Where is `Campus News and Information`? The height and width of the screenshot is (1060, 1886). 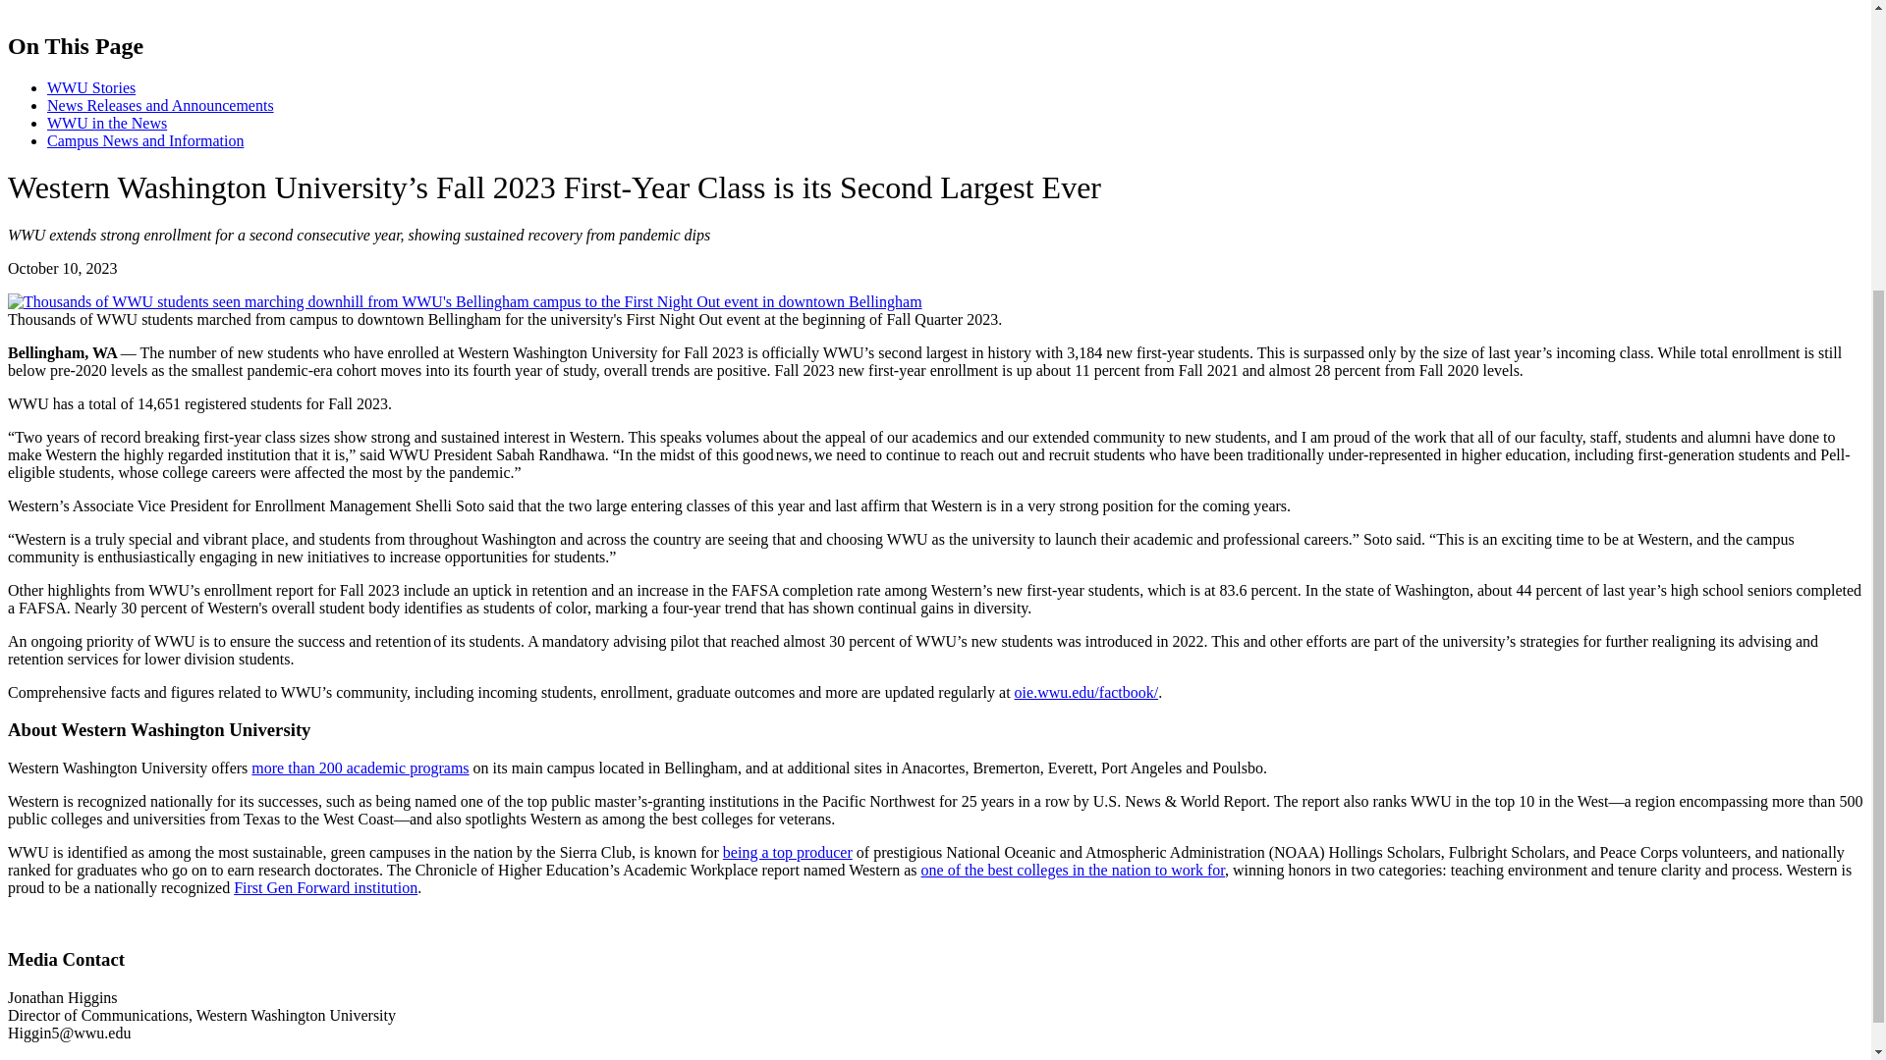 Campus News and Information is located at coordinates (145, 141).